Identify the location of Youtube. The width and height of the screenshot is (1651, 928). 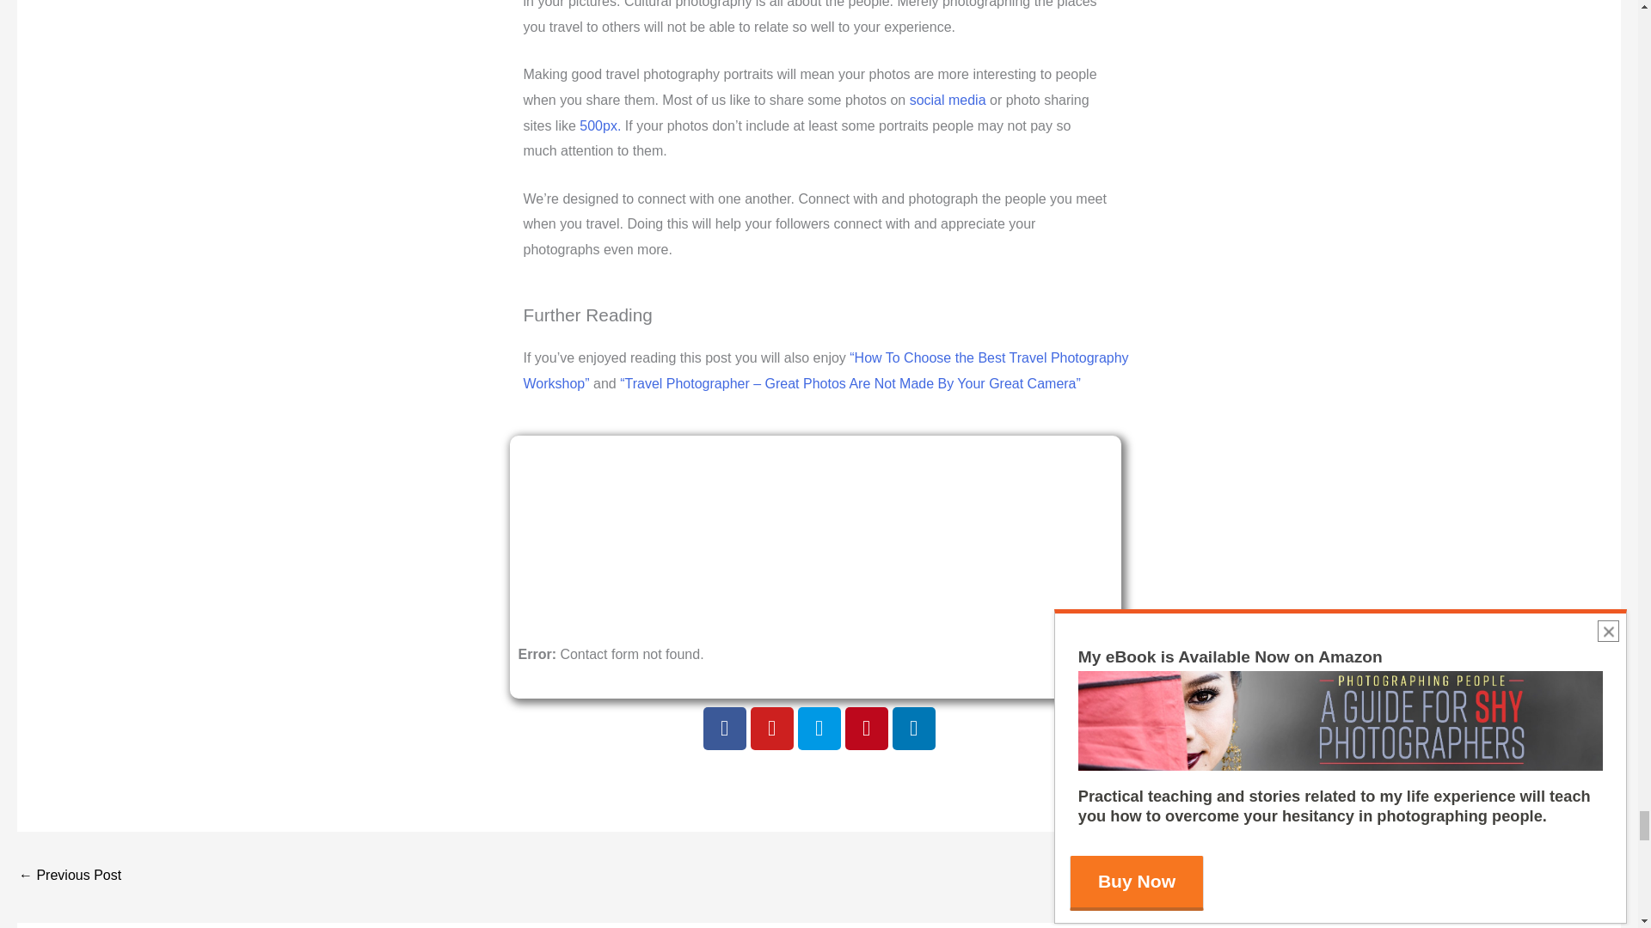
(770, 728).